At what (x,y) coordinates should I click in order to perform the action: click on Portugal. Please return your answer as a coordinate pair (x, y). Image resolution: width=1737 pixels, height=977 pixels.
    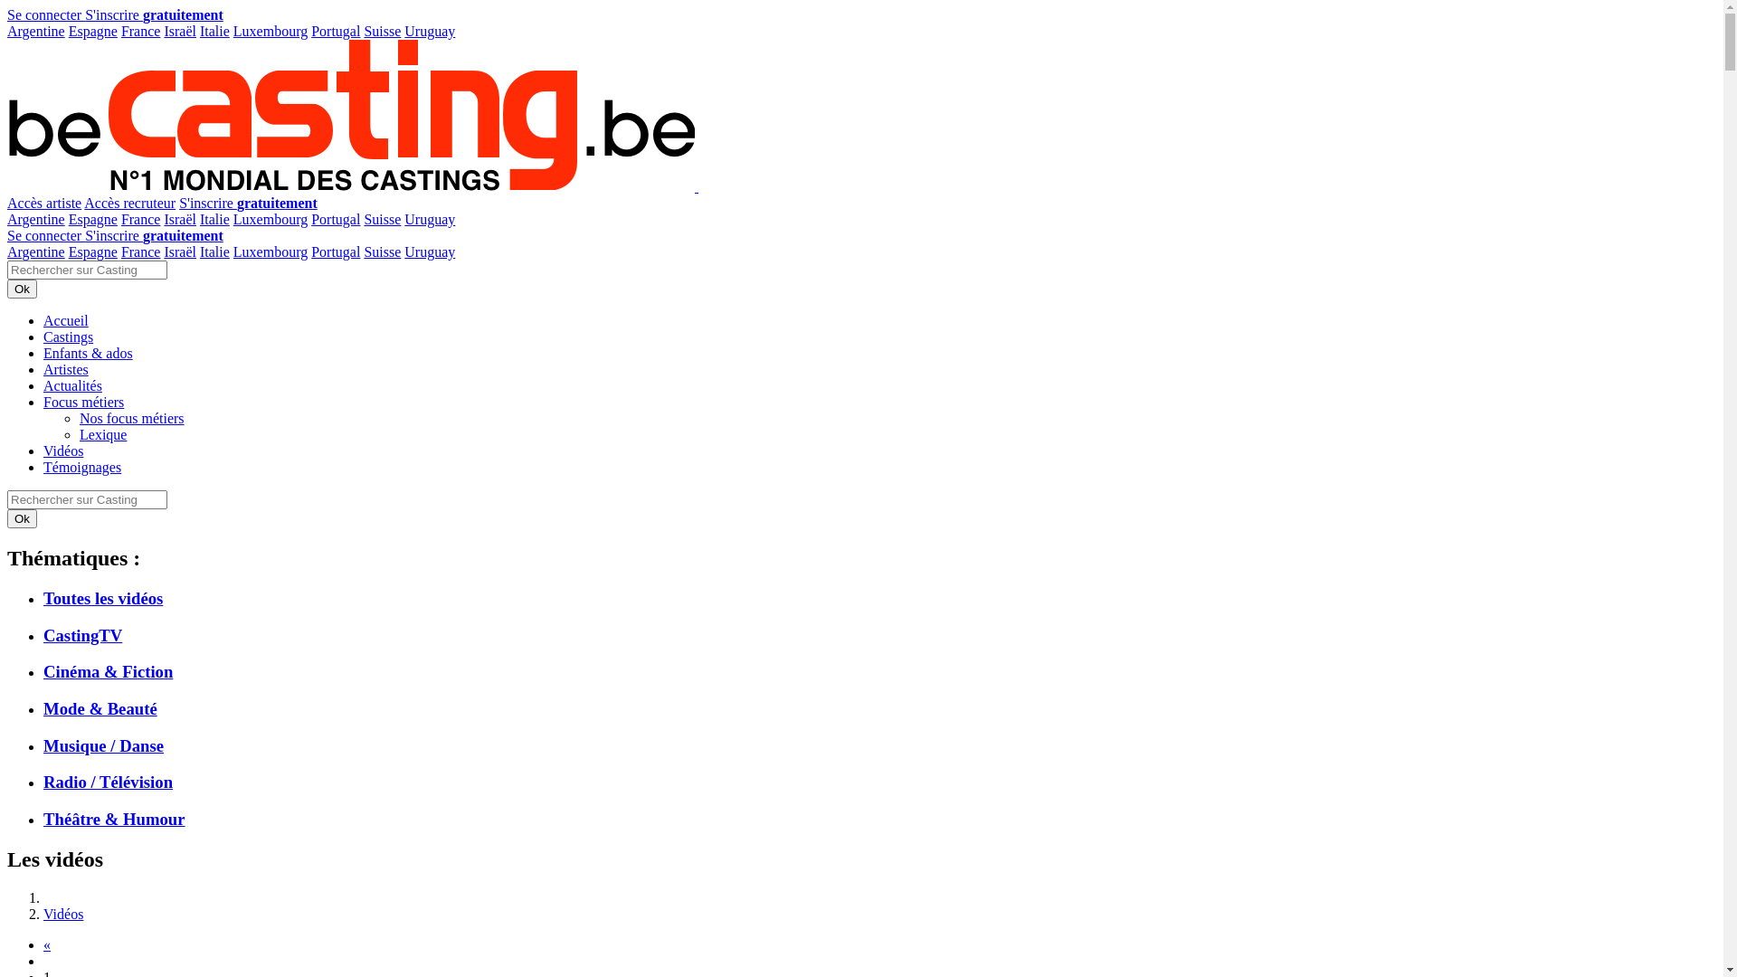
    Looking at the image, I should click on (336, 251).